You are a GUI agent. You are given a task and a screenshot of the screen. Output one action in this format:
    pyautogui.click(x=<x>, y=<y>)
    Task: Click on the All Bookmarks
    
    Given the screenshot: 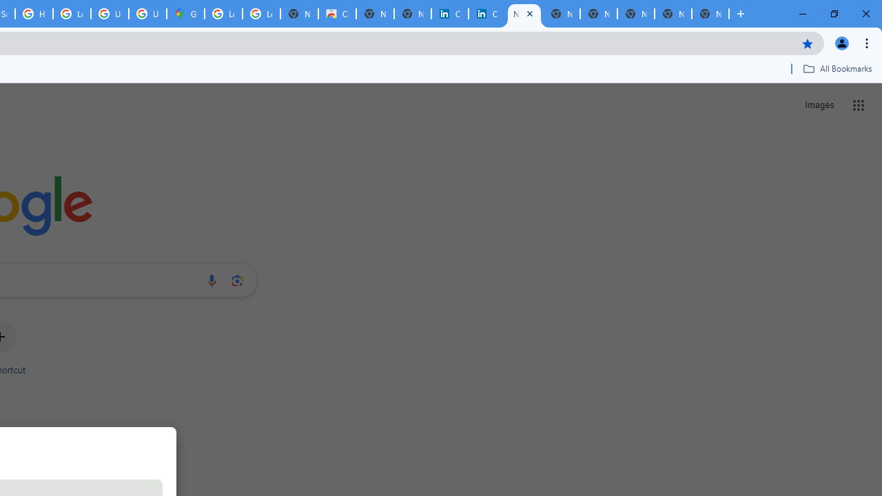 What is the action you would take?
    pyautogui.click(x=837, y=68)
    